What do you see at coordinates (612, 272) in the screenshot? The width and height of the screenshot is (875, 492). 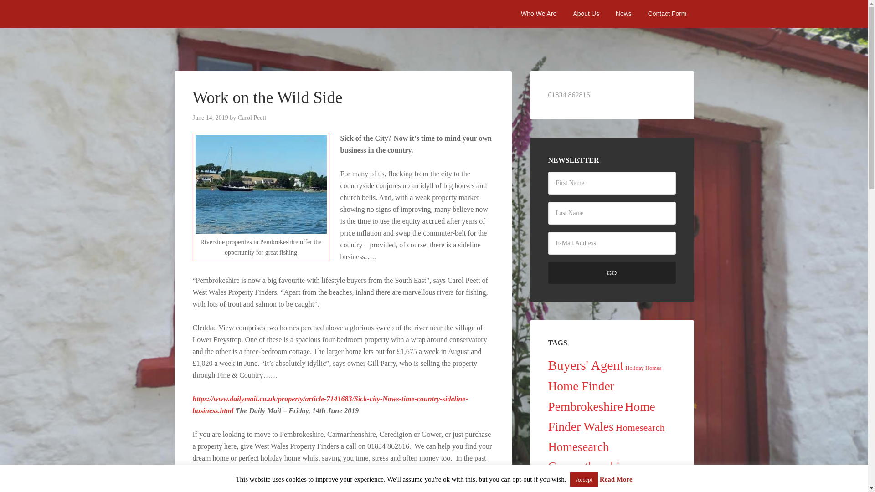 I see `Go` at bounding box center [612, 272].